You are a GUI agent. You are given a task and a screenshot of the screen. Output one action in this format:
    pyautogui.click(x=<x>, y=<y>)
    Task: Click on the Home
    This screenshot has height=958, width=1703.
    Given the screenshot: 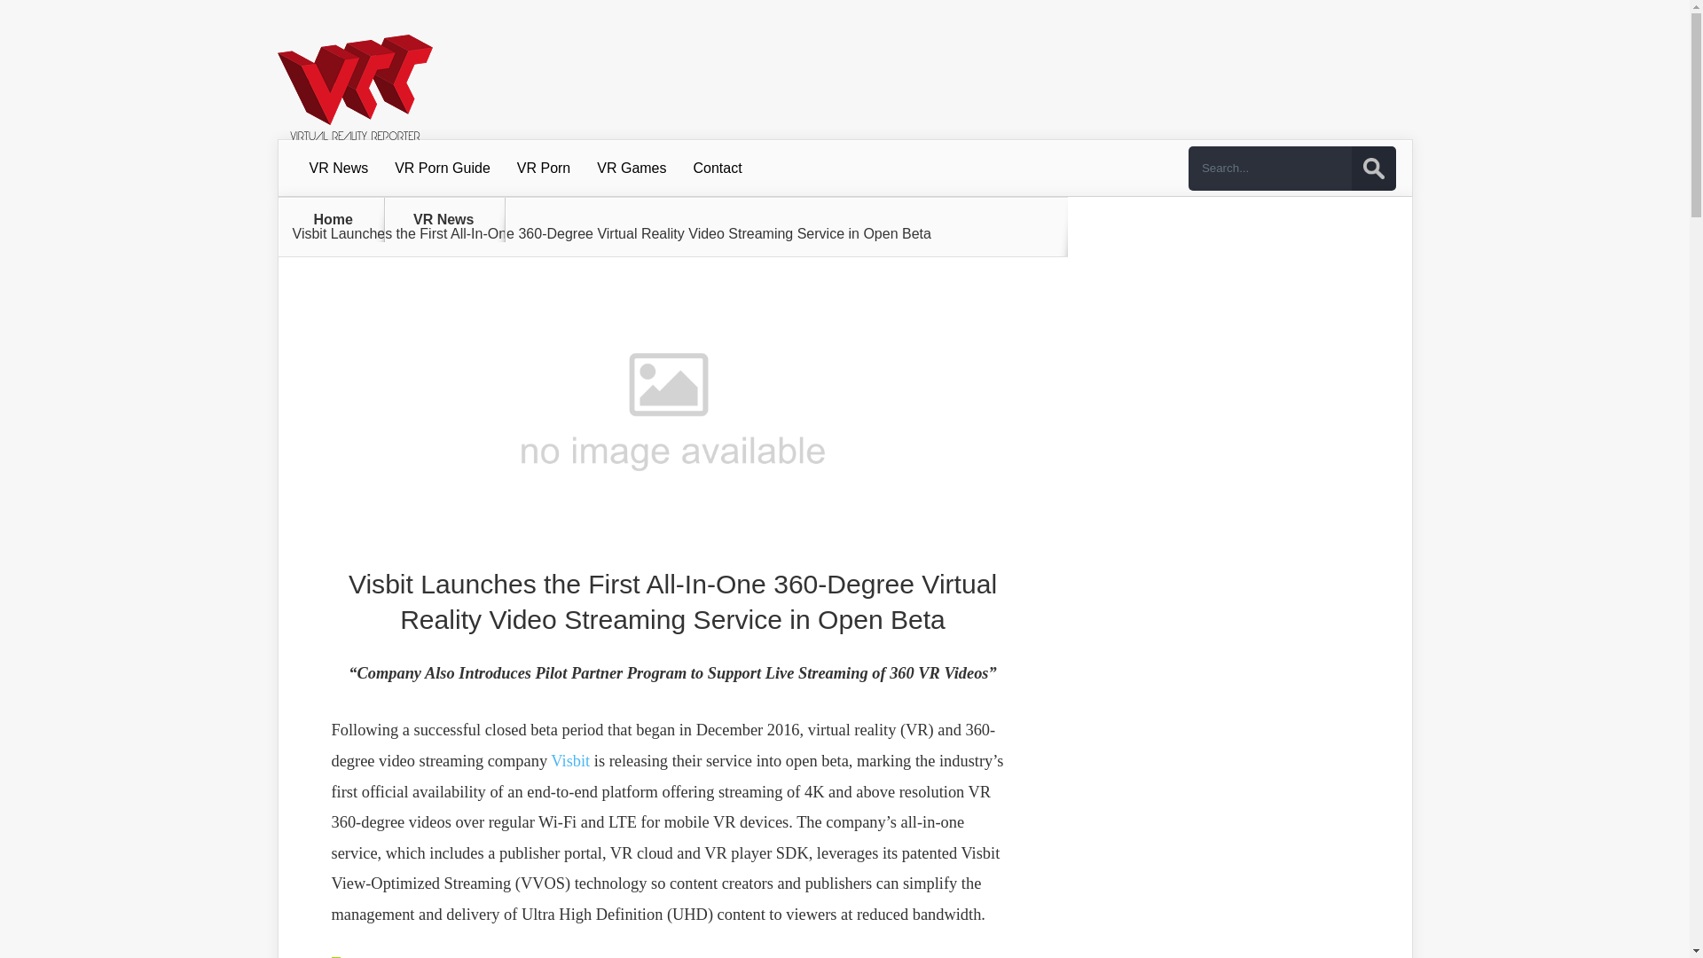 What is the action you would take?
    pyautogui.click(x=334, y=219)
    